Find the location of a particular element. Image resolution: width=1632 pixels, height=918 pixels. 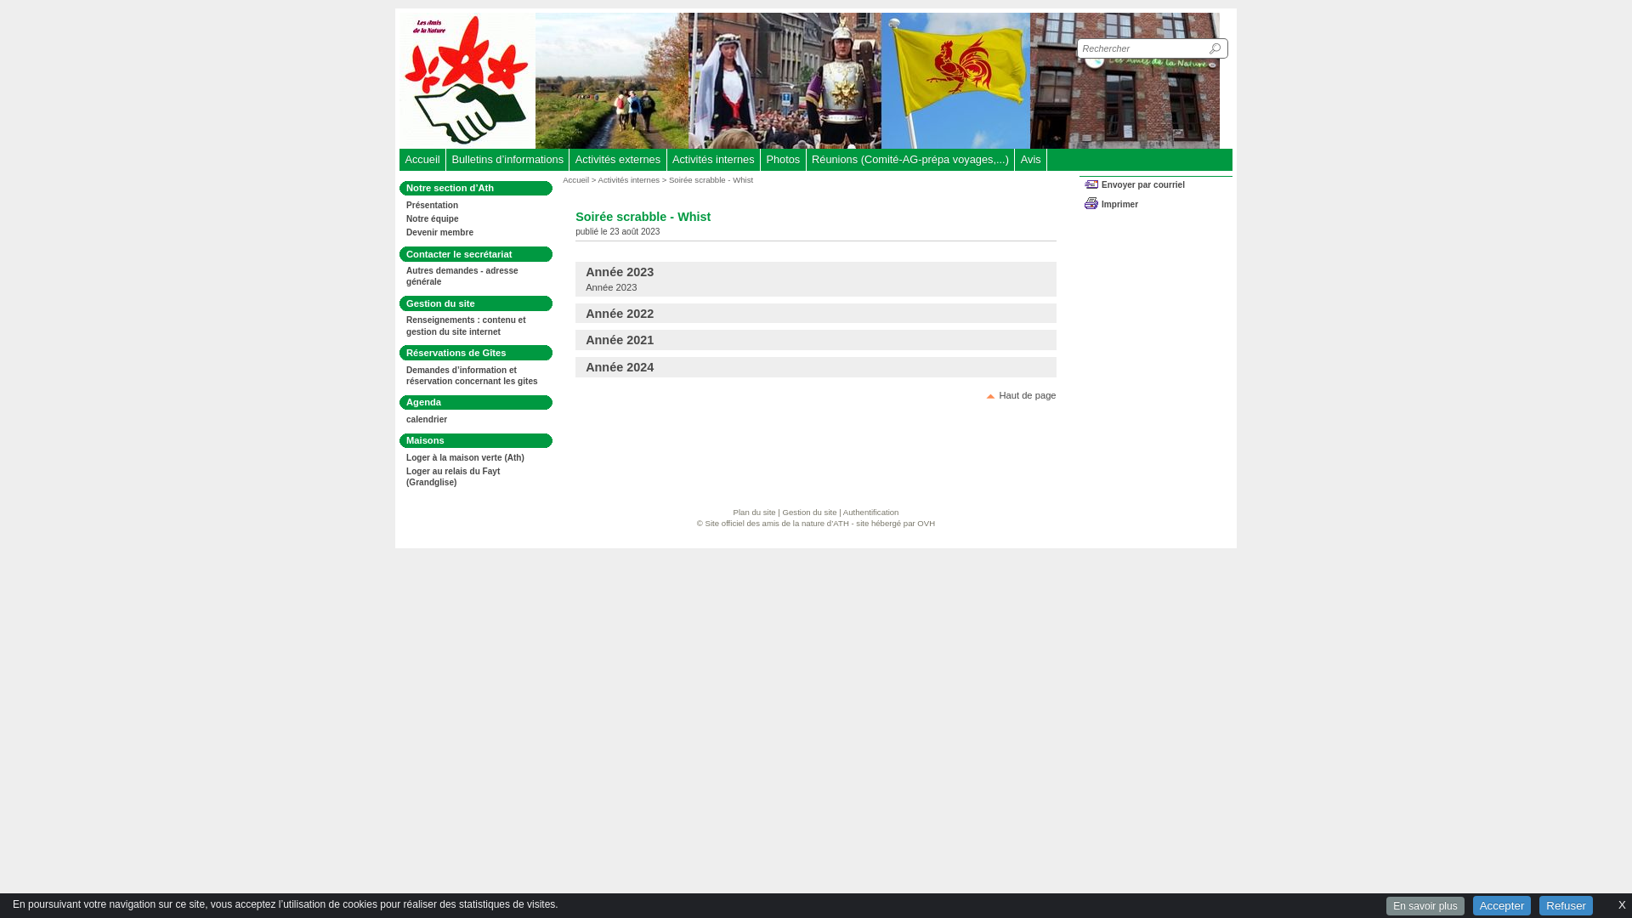

Refuser is located at coordinates (1566, 906).